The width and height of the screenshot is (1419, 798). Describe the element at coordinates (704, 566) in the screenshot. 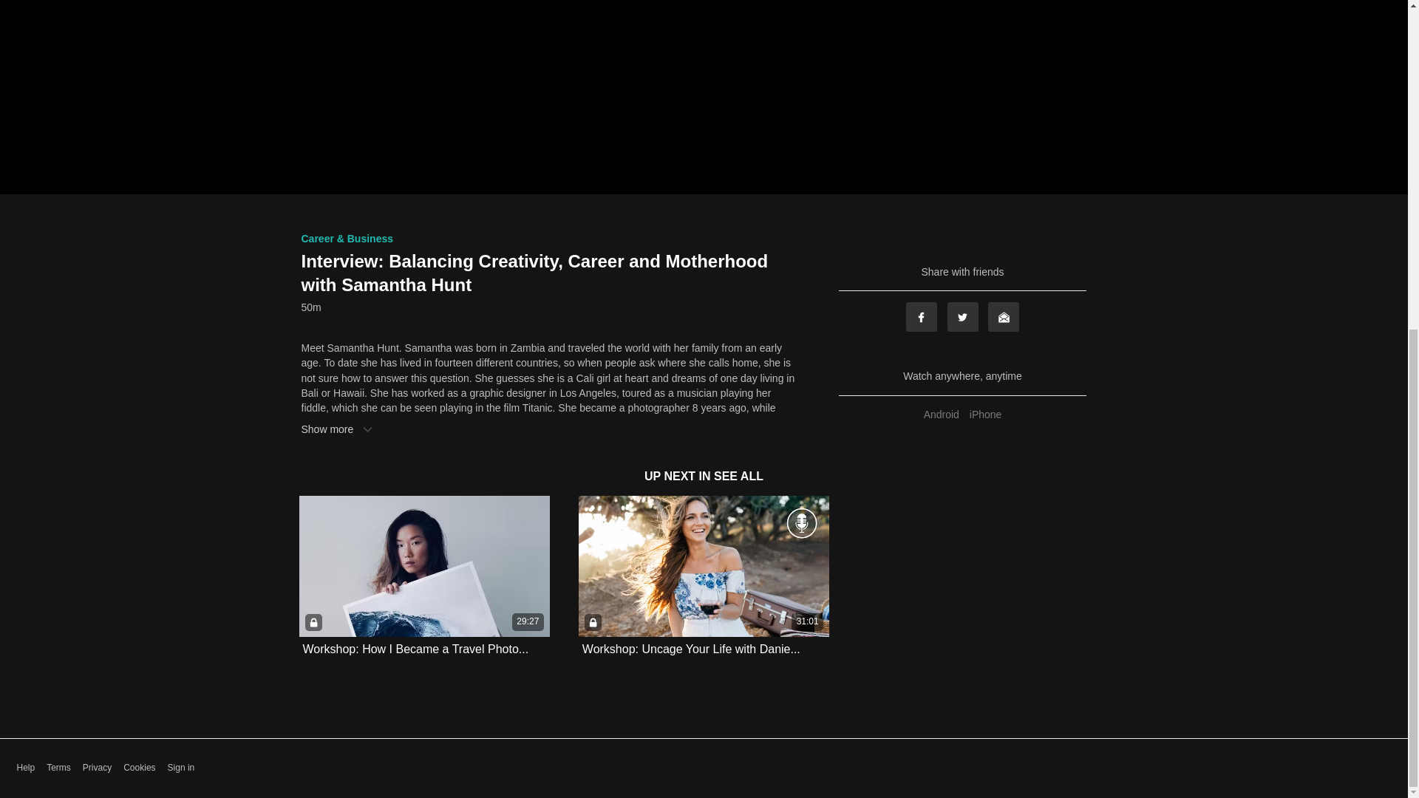

I see `31:01` at that location.